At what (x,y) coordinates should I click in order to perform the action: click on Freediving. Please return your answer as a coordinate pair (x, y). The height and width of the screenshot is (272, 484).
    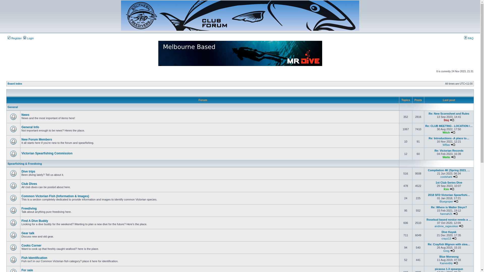
    Looking at the image, I should click on (29, 209).